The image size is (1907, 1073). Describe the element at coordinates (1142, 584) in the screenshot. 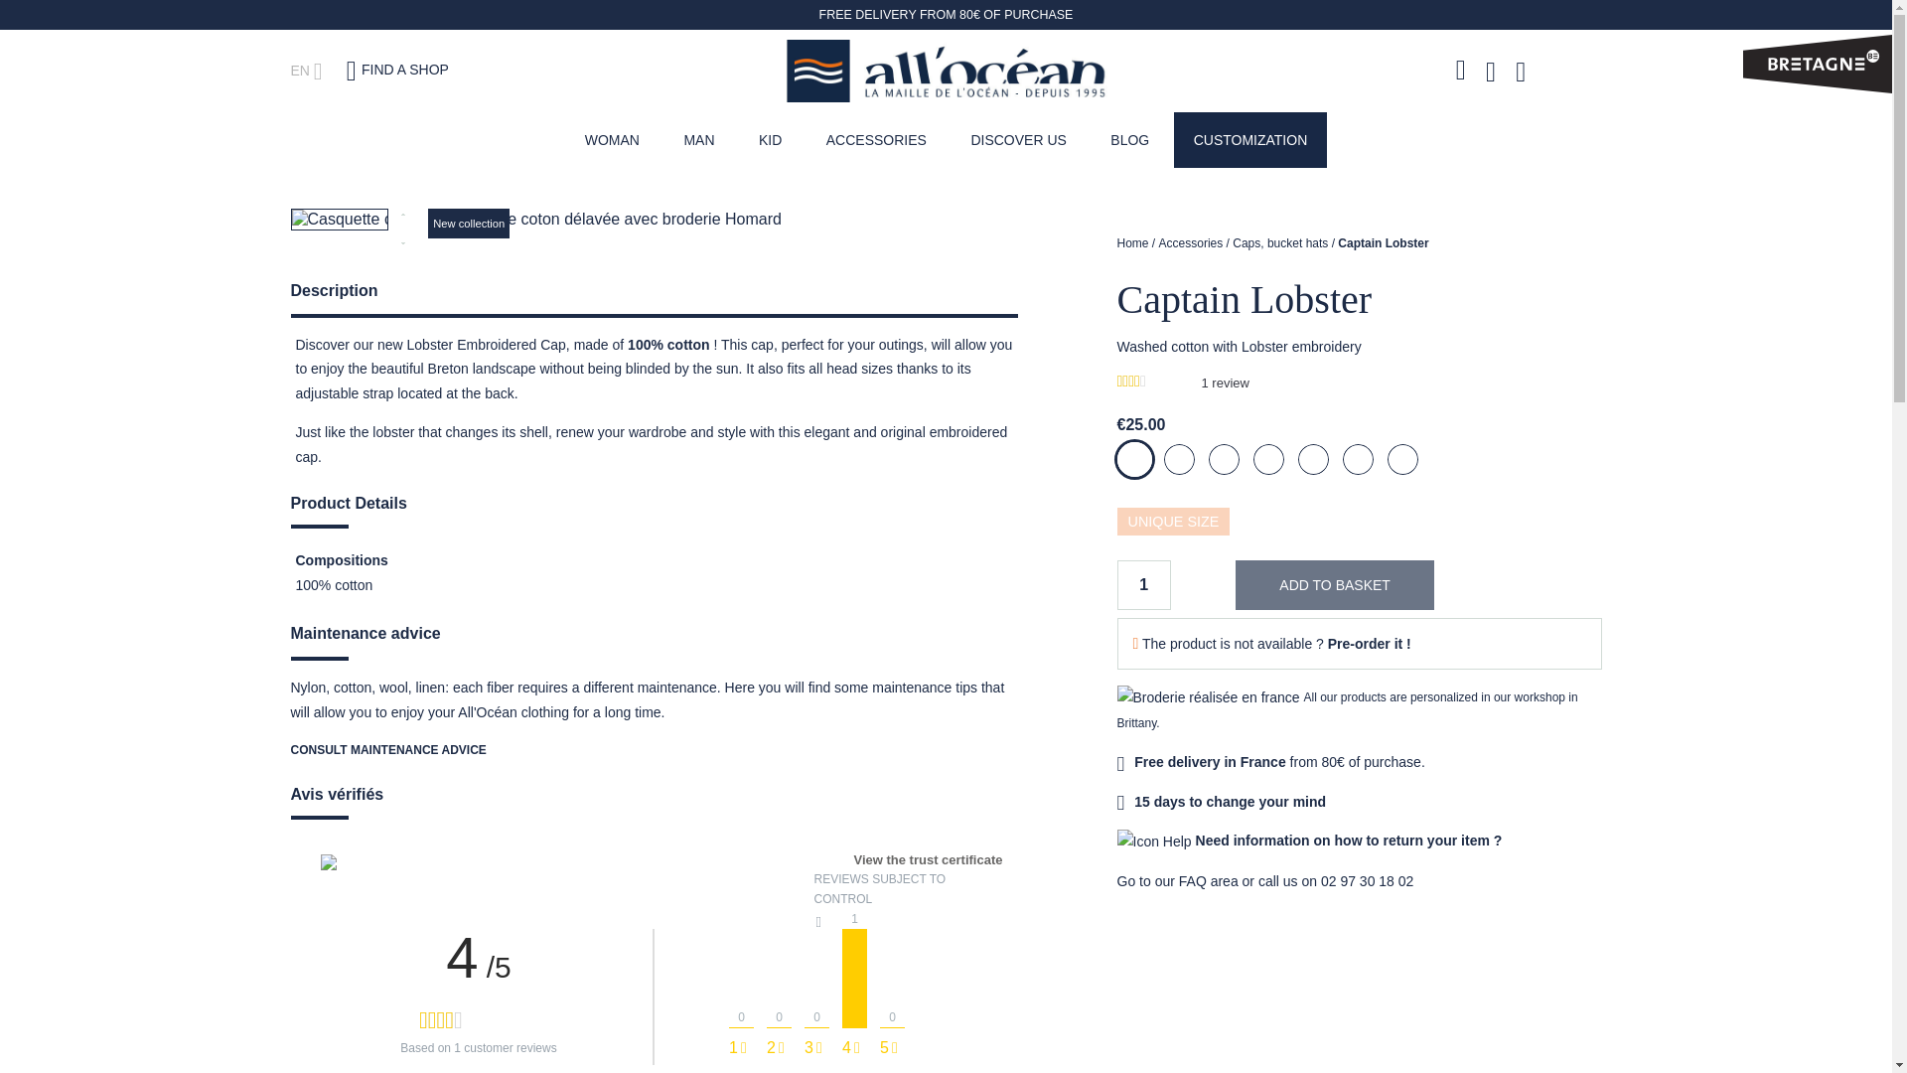

I see `1` at that location.